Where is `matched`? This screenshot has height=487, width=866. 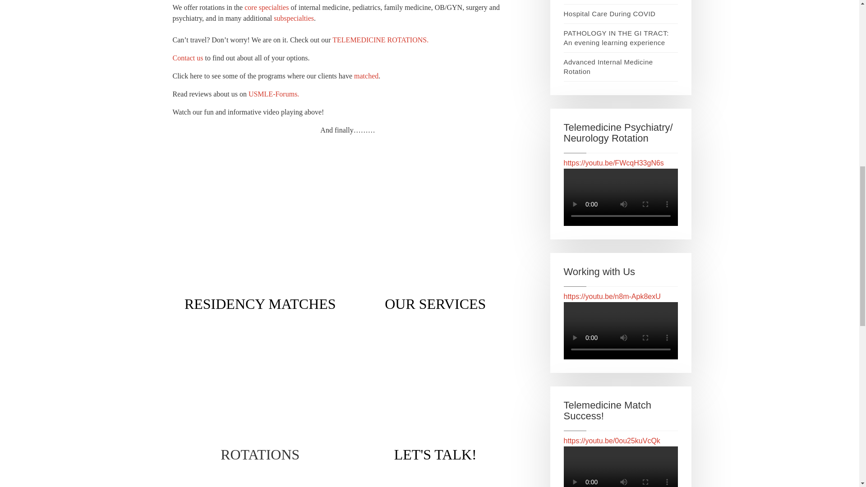 matched is located at coordinates (366, 76).